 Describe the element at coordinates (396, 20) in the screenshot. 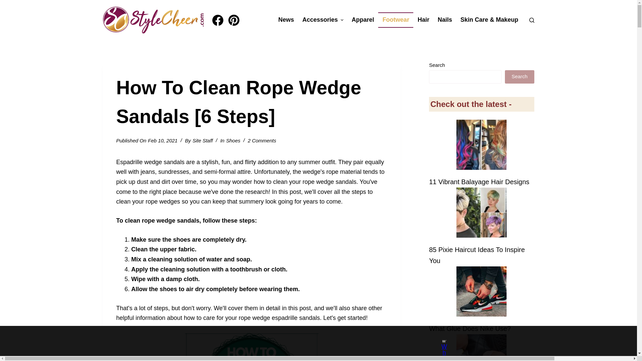

I see `Footwear` at that location.